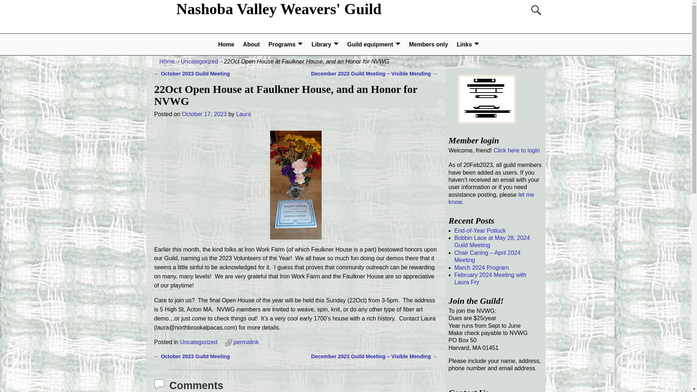 The width and height of the screenshot is (697, 392). What do you see at coordinates (468, 44) in the screenshot?
I see `Links` at bounding box center [468, 44].